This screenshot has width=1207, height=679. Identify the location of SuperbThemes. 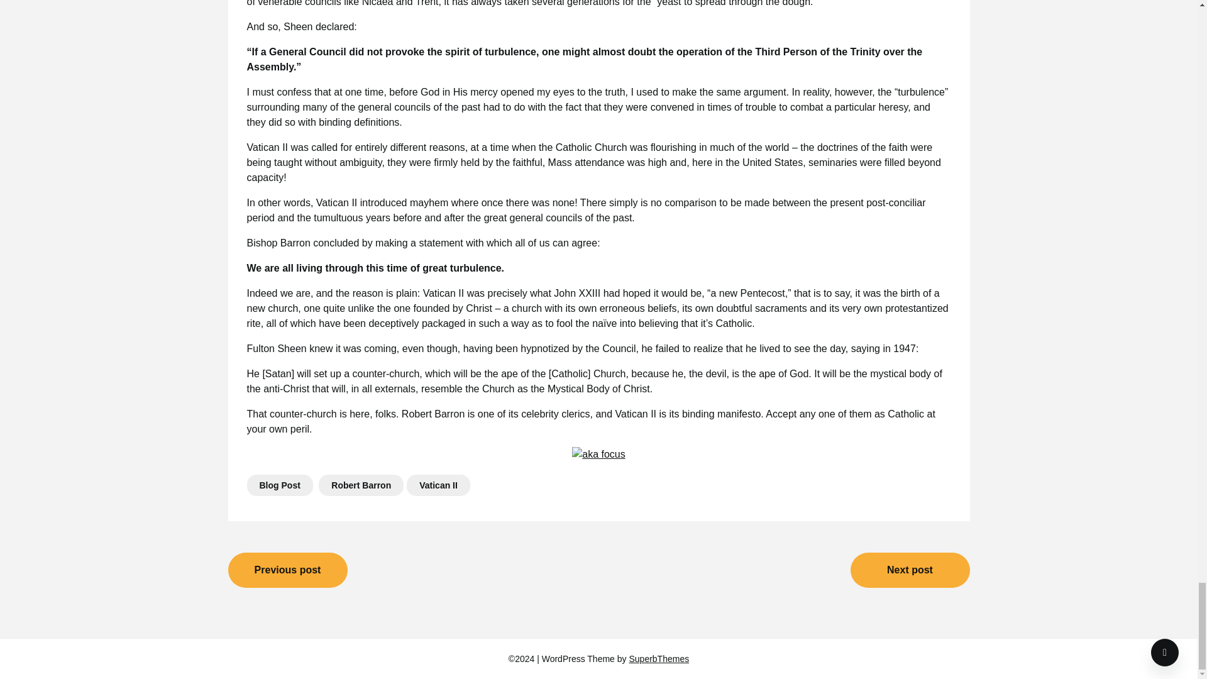
(659, 659).